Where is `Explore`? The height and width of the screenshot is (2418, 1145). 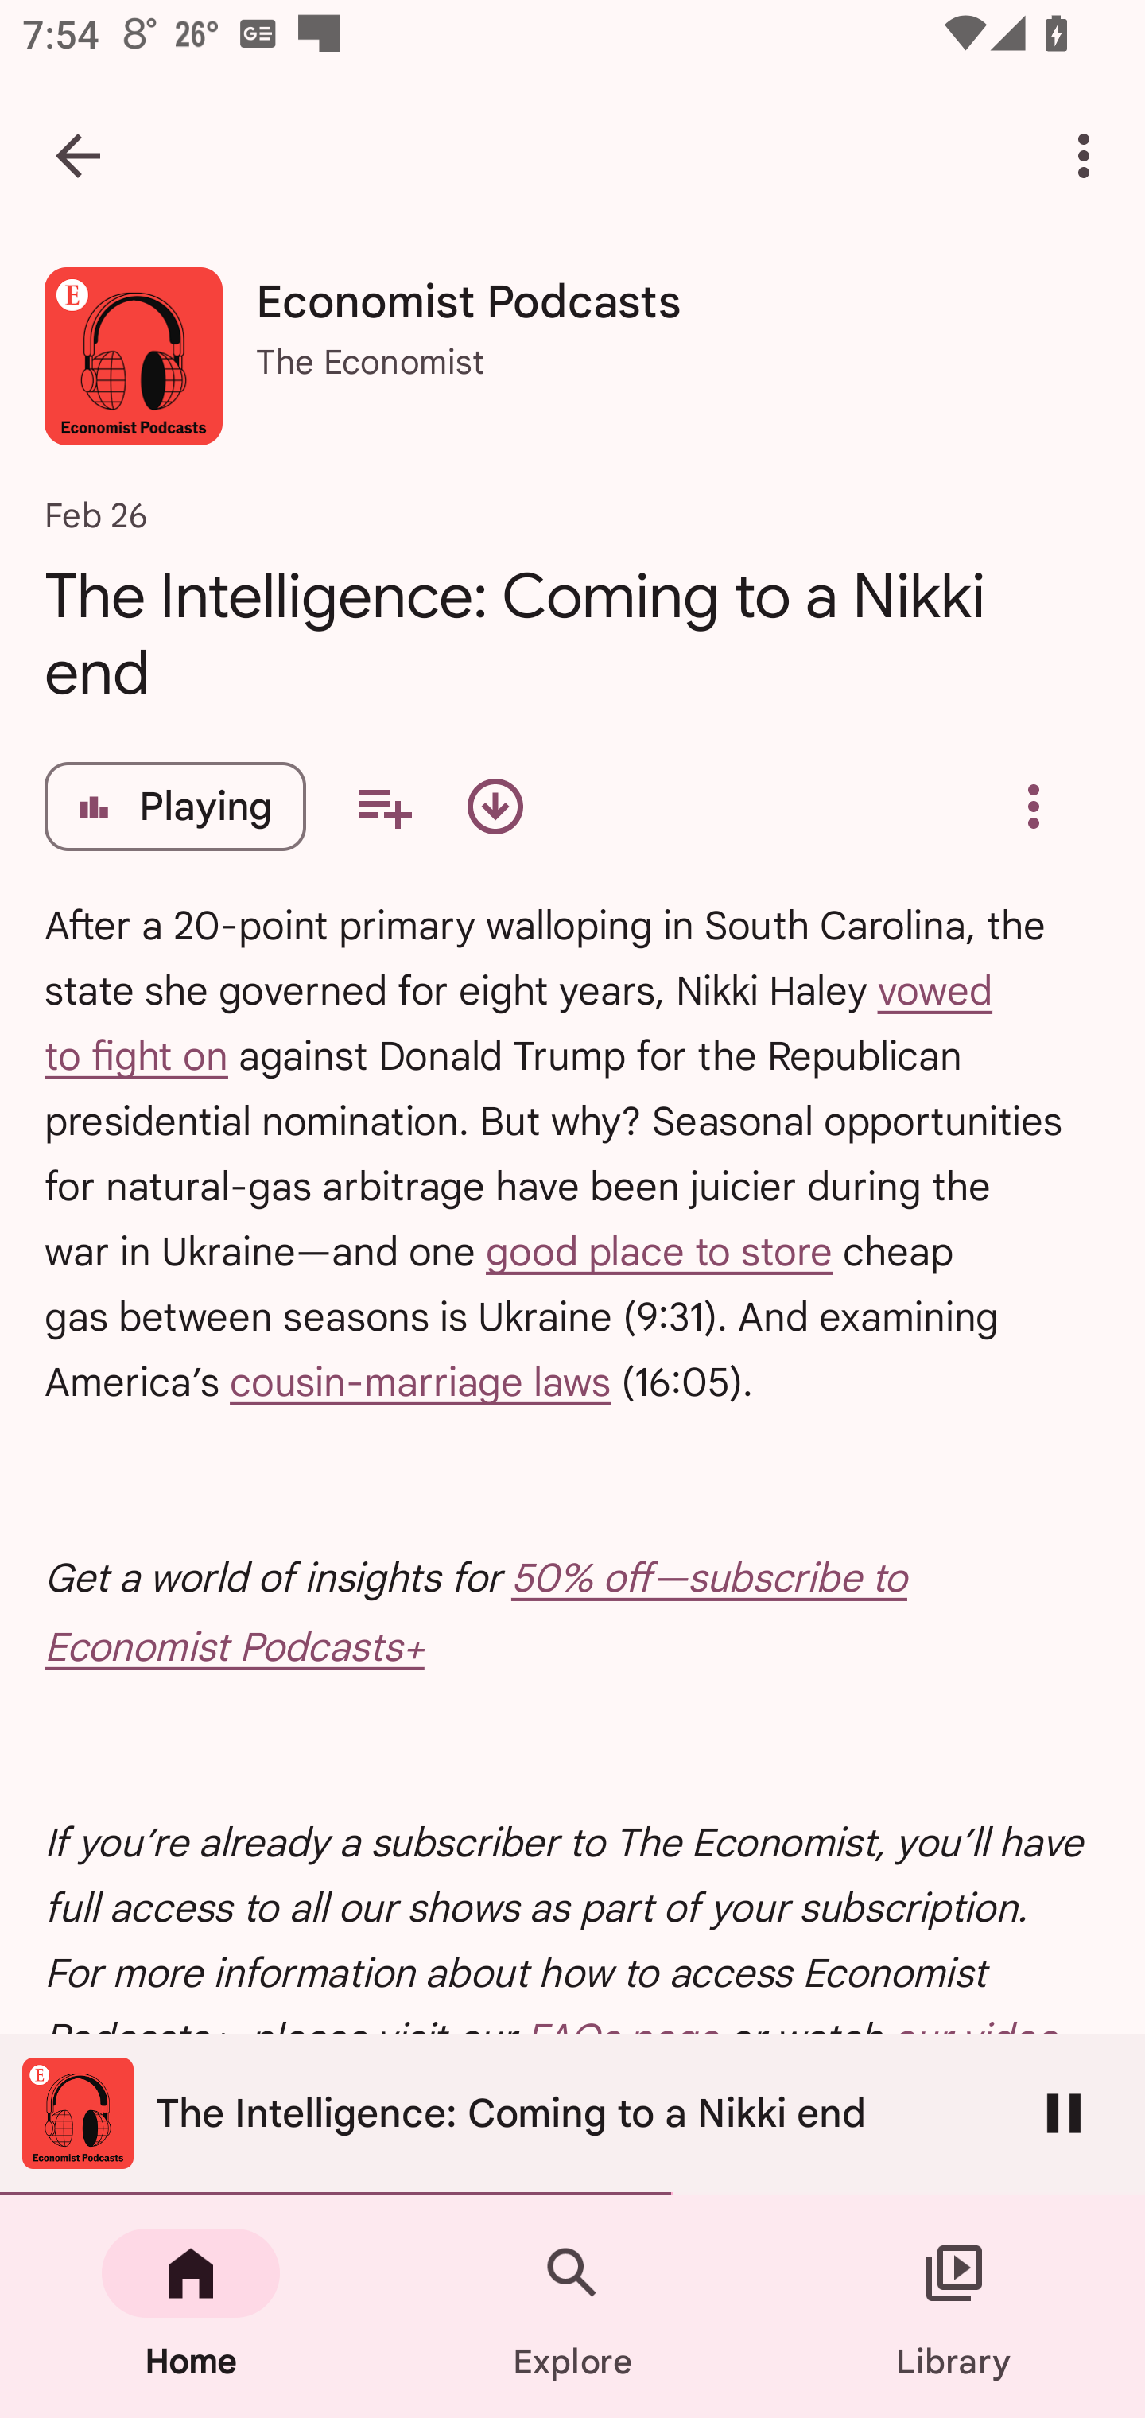 Explore is located at coordinates (572, 2307).